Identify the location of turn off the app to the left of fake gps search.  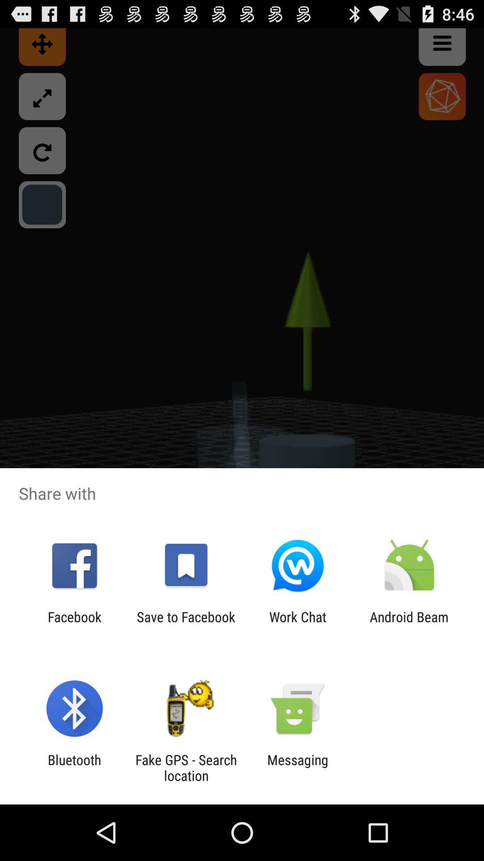
(74, 768).